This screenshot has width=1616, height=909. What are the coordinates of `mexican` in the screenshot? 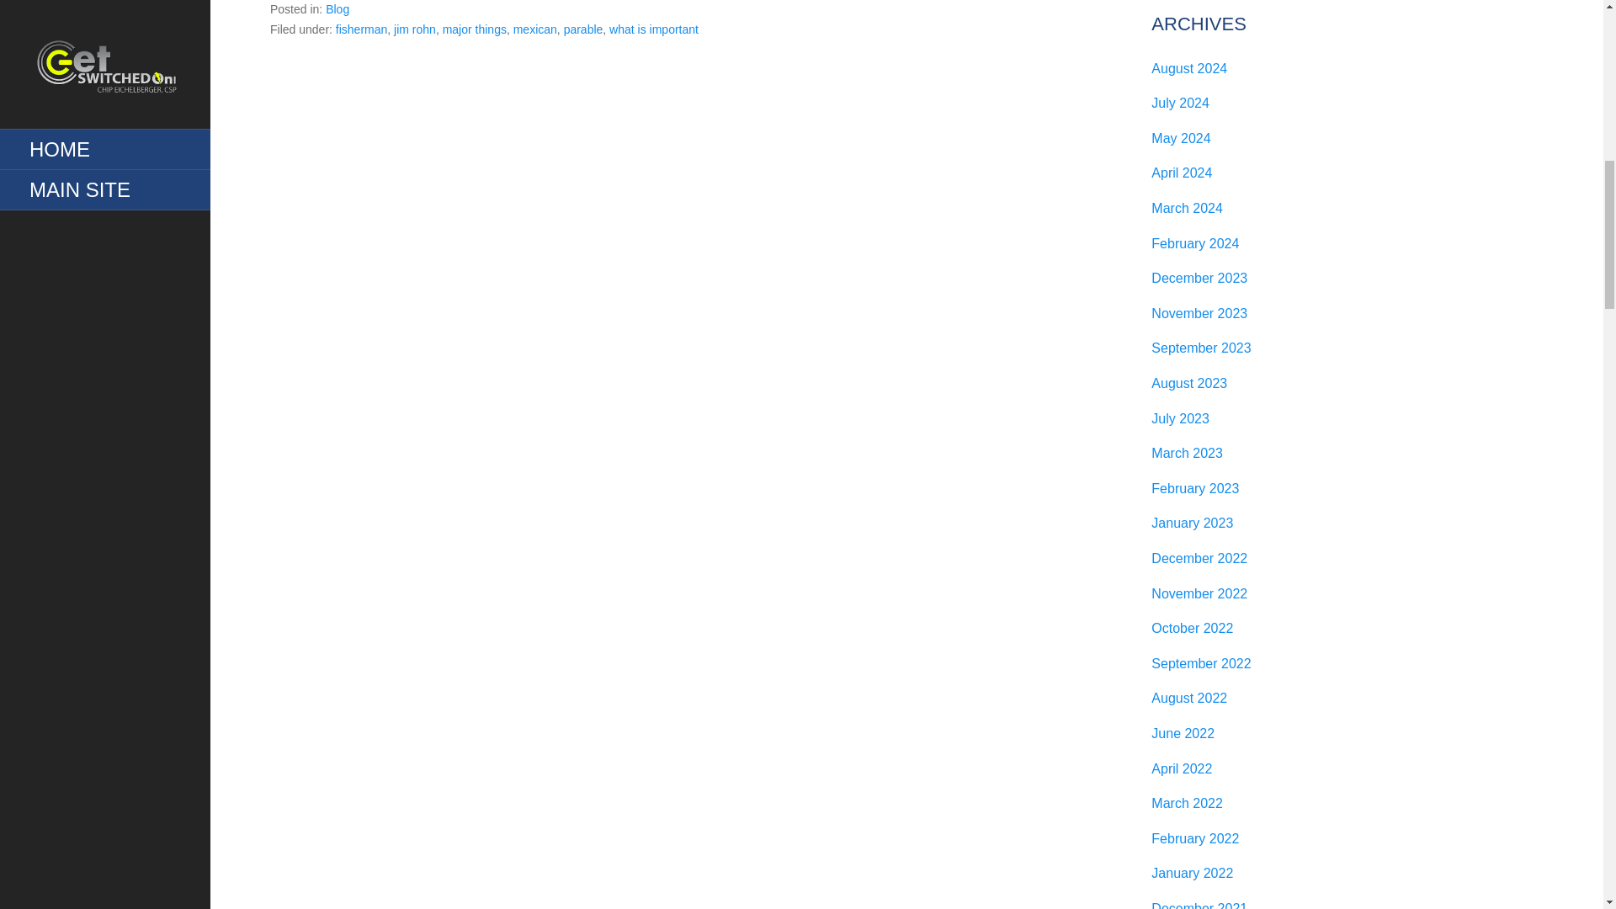 It's located at (535, 29).